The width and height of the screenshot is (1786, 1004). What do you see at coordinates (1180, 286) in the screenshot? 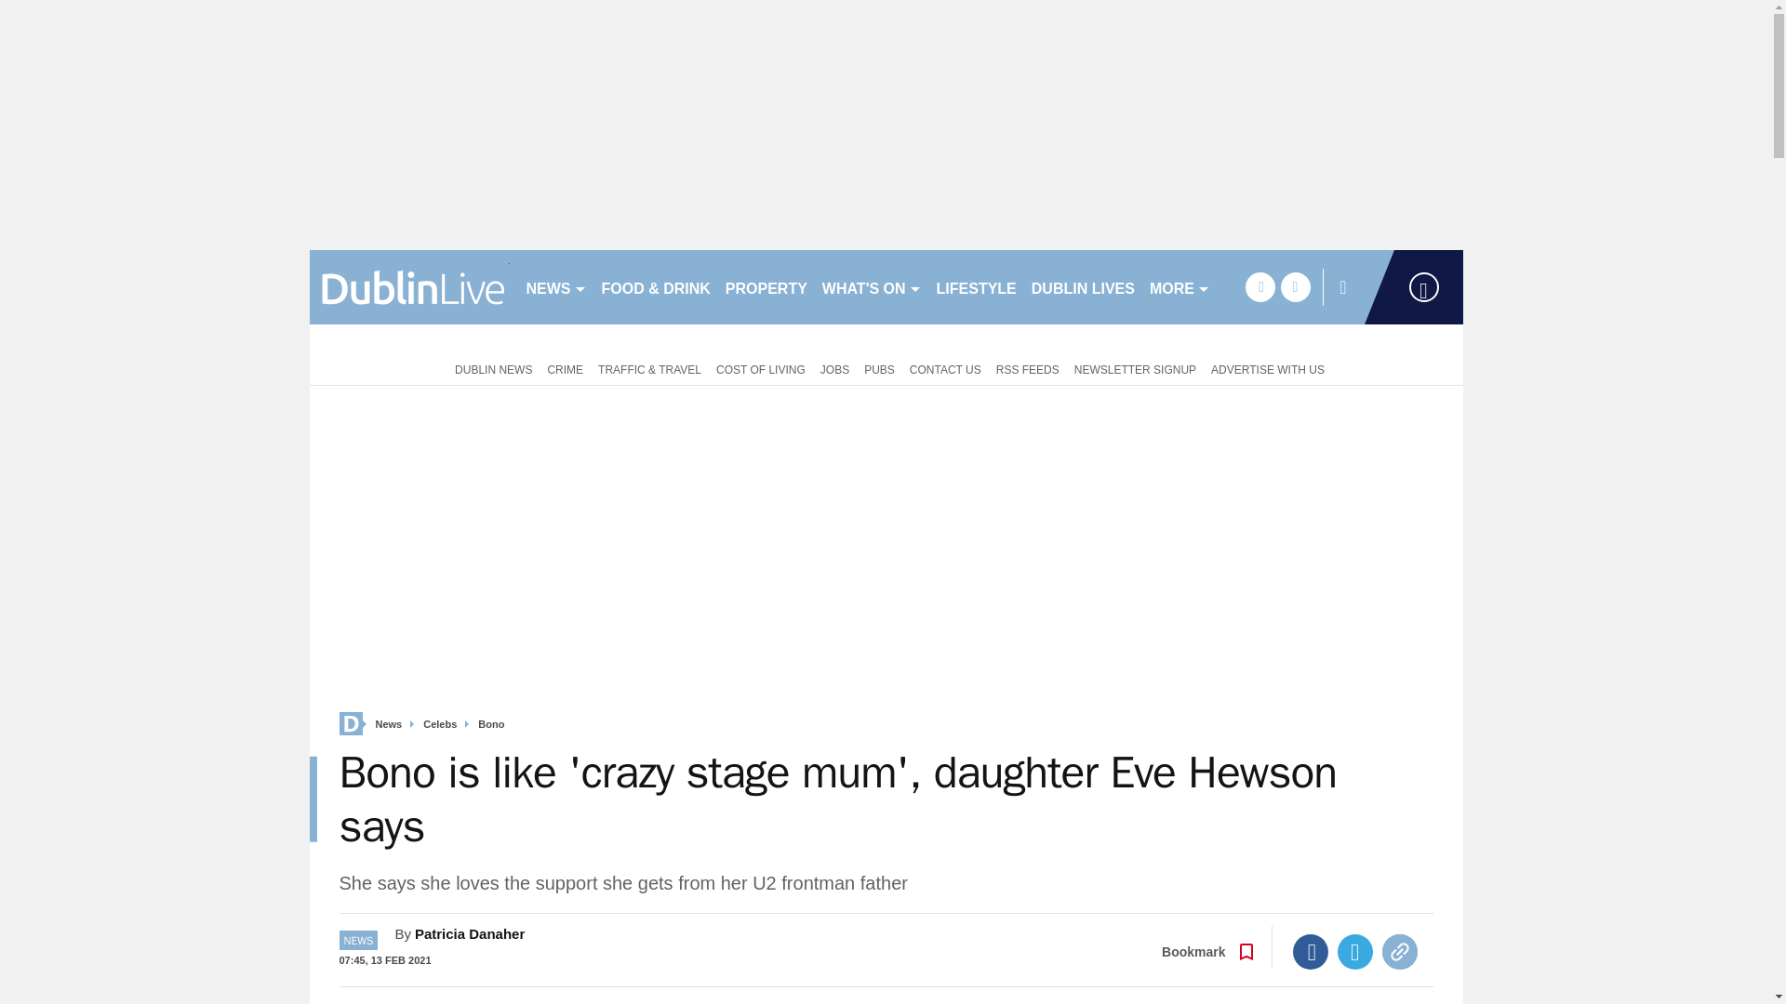
I see `MORE` at bounding box center [1180, 286].